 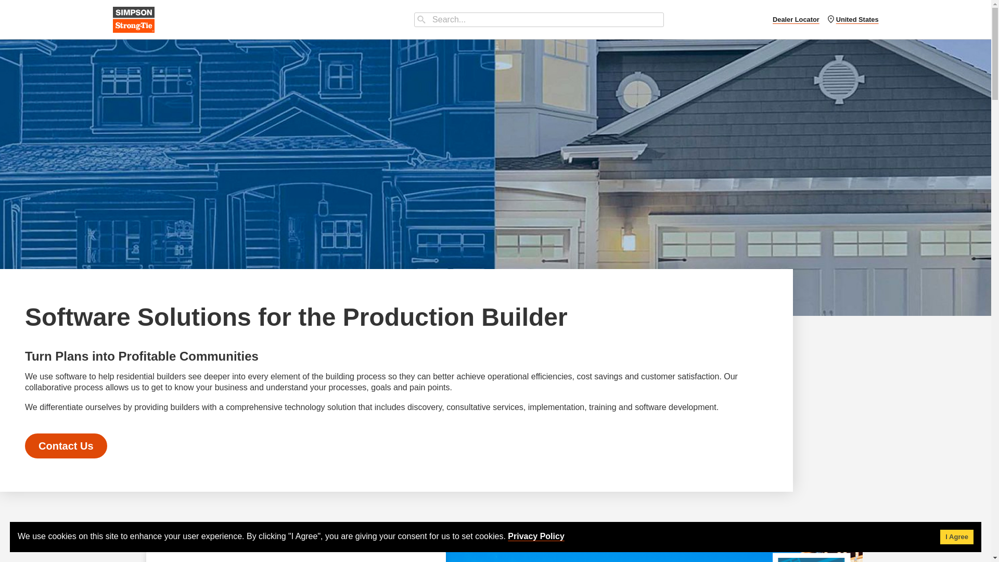 What do you see at coordinates (956, 537) in the screenshot?
I see `I Agree` at bounding box center [956, 537].